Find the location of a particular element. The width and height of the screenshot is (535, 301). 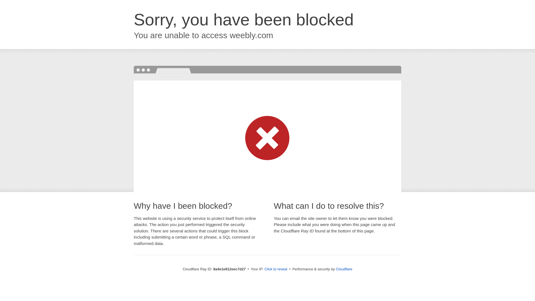

Click to reveal is located at coordinates (276, 269).